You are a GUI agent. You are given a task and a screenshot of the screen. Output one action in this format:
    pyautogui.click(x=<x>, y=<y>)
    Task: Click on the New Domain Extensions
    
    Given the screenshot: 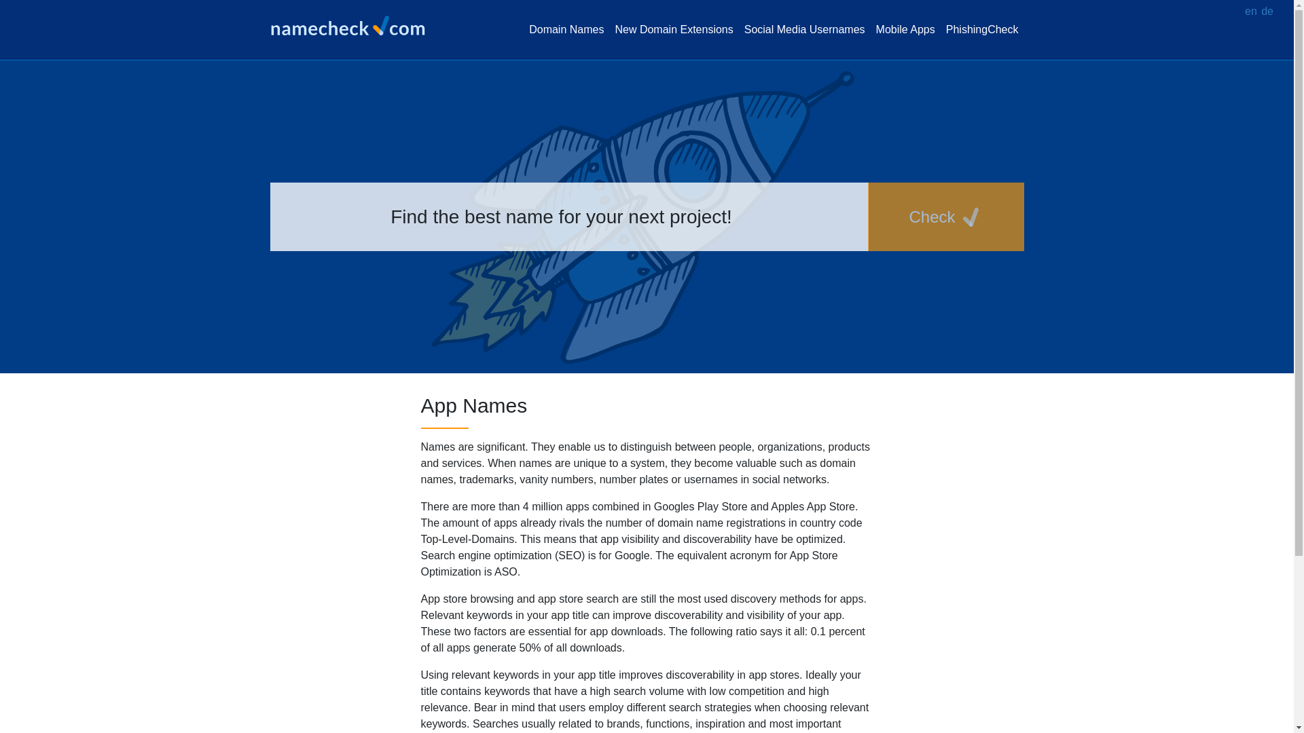 What is the action you would take?
    pyautogui.click(x=673, y=29)
    